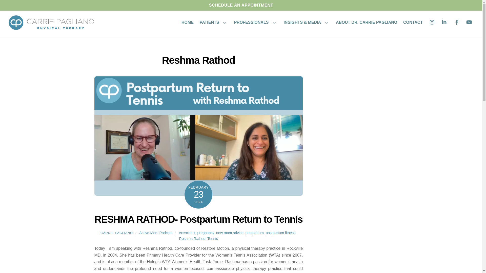 This screenshot has height=273, width=486. What do you see at coordinates (256, 23) in the screenshot?
I see `PROFESSIONALS` at bounding box center [256, 23].